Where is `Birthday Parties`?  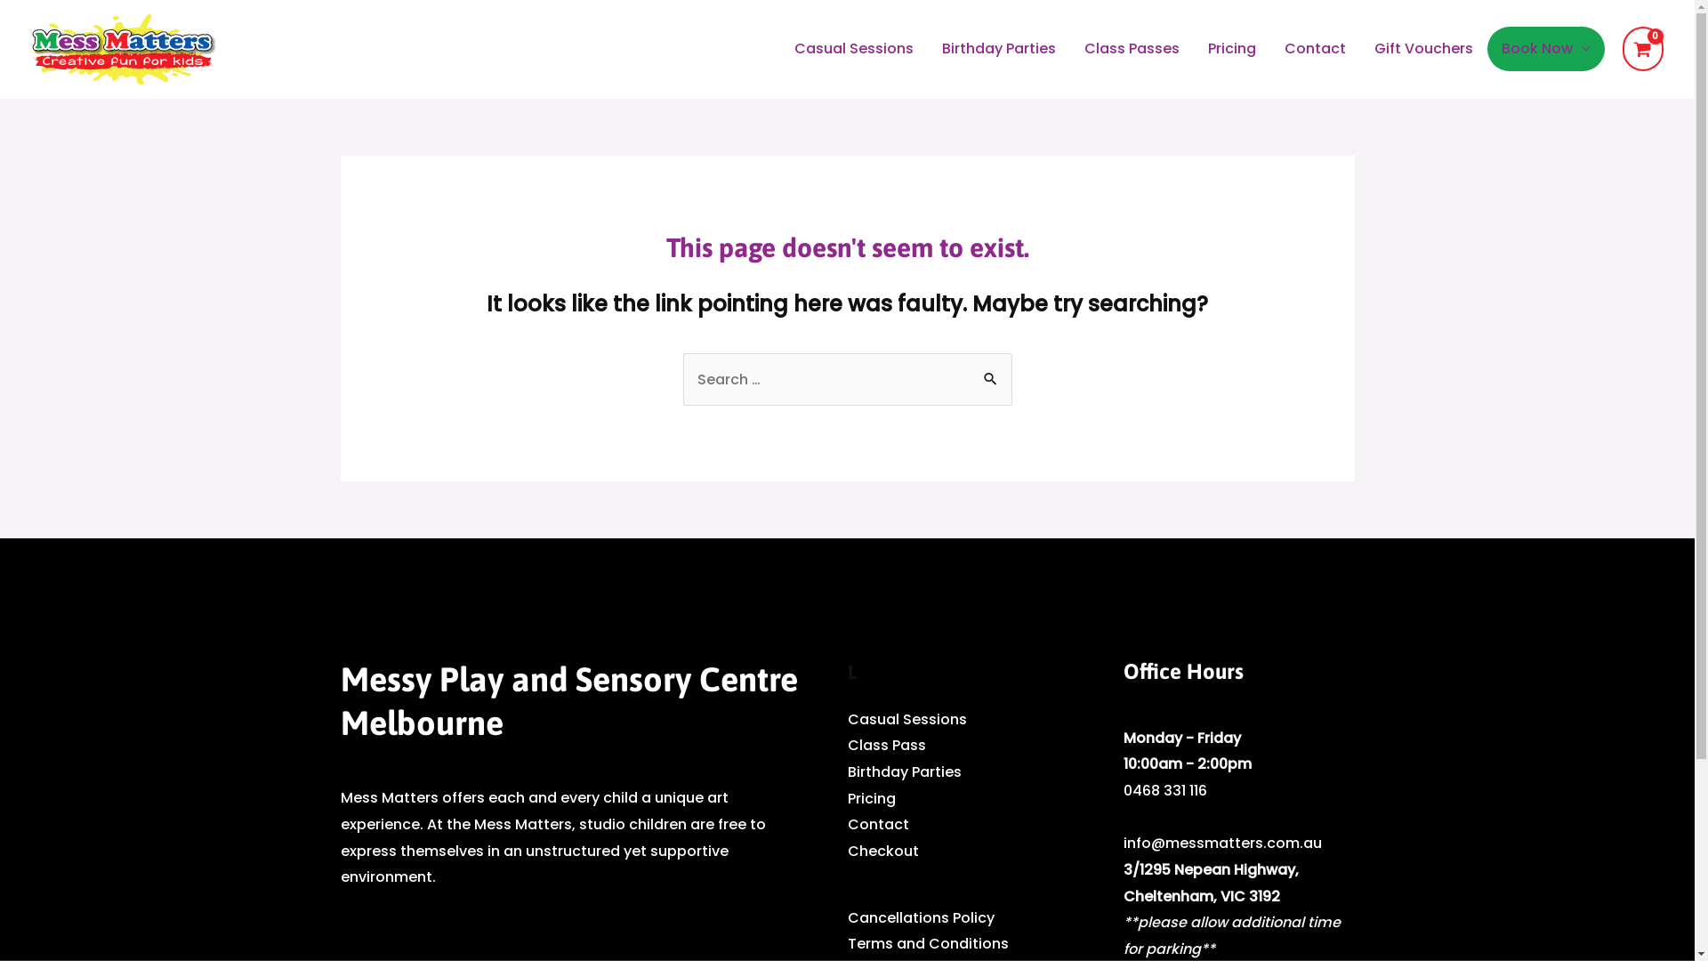 Birthday Parties is located at coordinates (904, 772).